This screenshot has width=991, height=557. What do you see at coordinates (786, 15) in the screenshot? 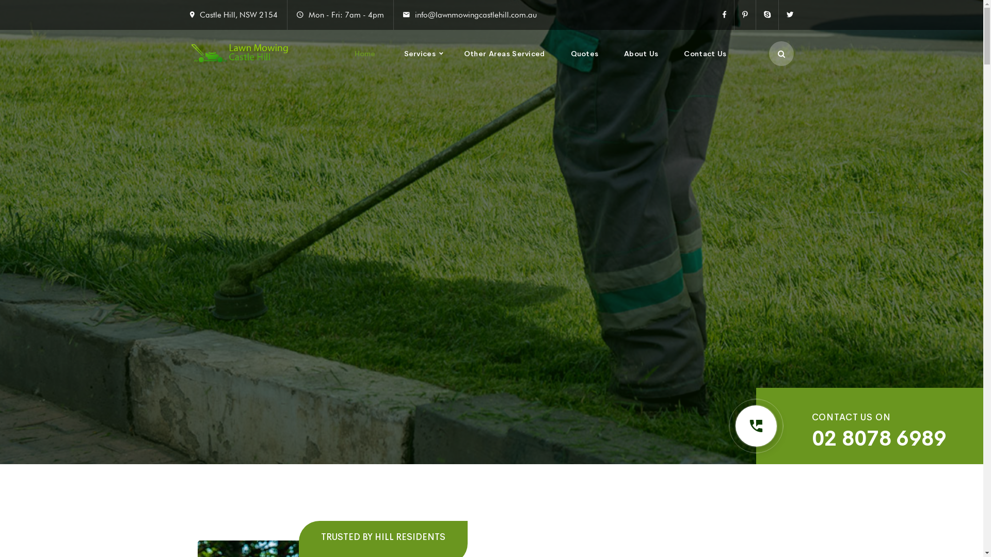
I see `Twitter` at bounding box center [786, 15].